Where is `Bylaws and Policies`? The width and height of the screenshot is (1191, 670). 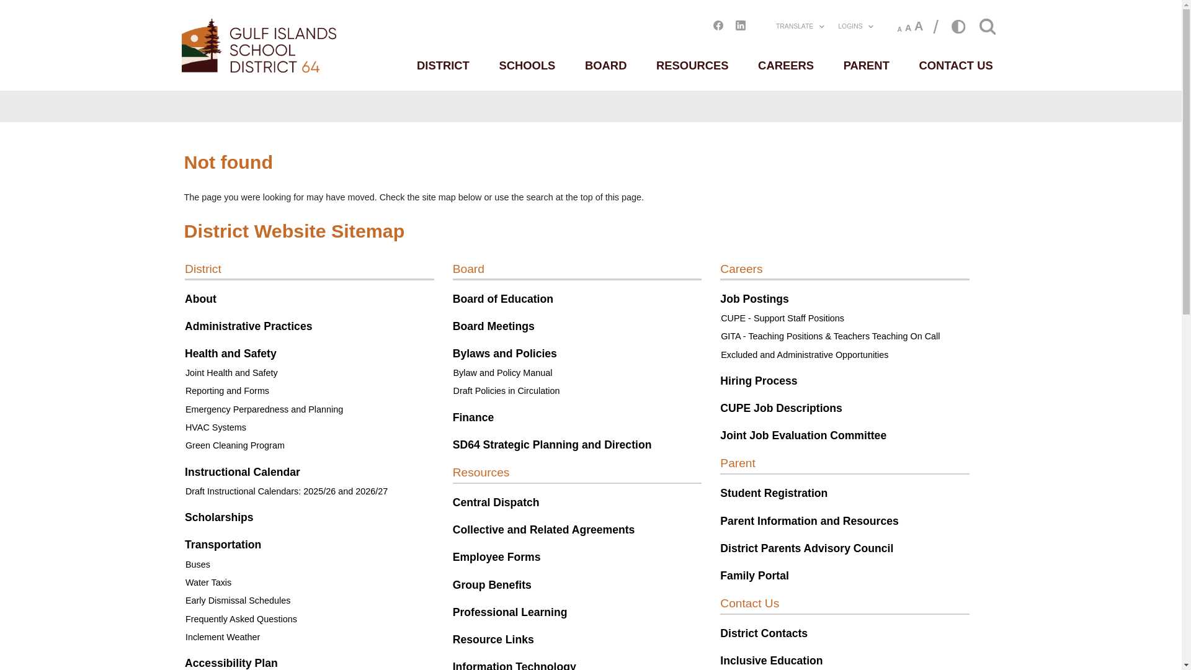 Bylaws and Policies is located at coordinates (631, 442).